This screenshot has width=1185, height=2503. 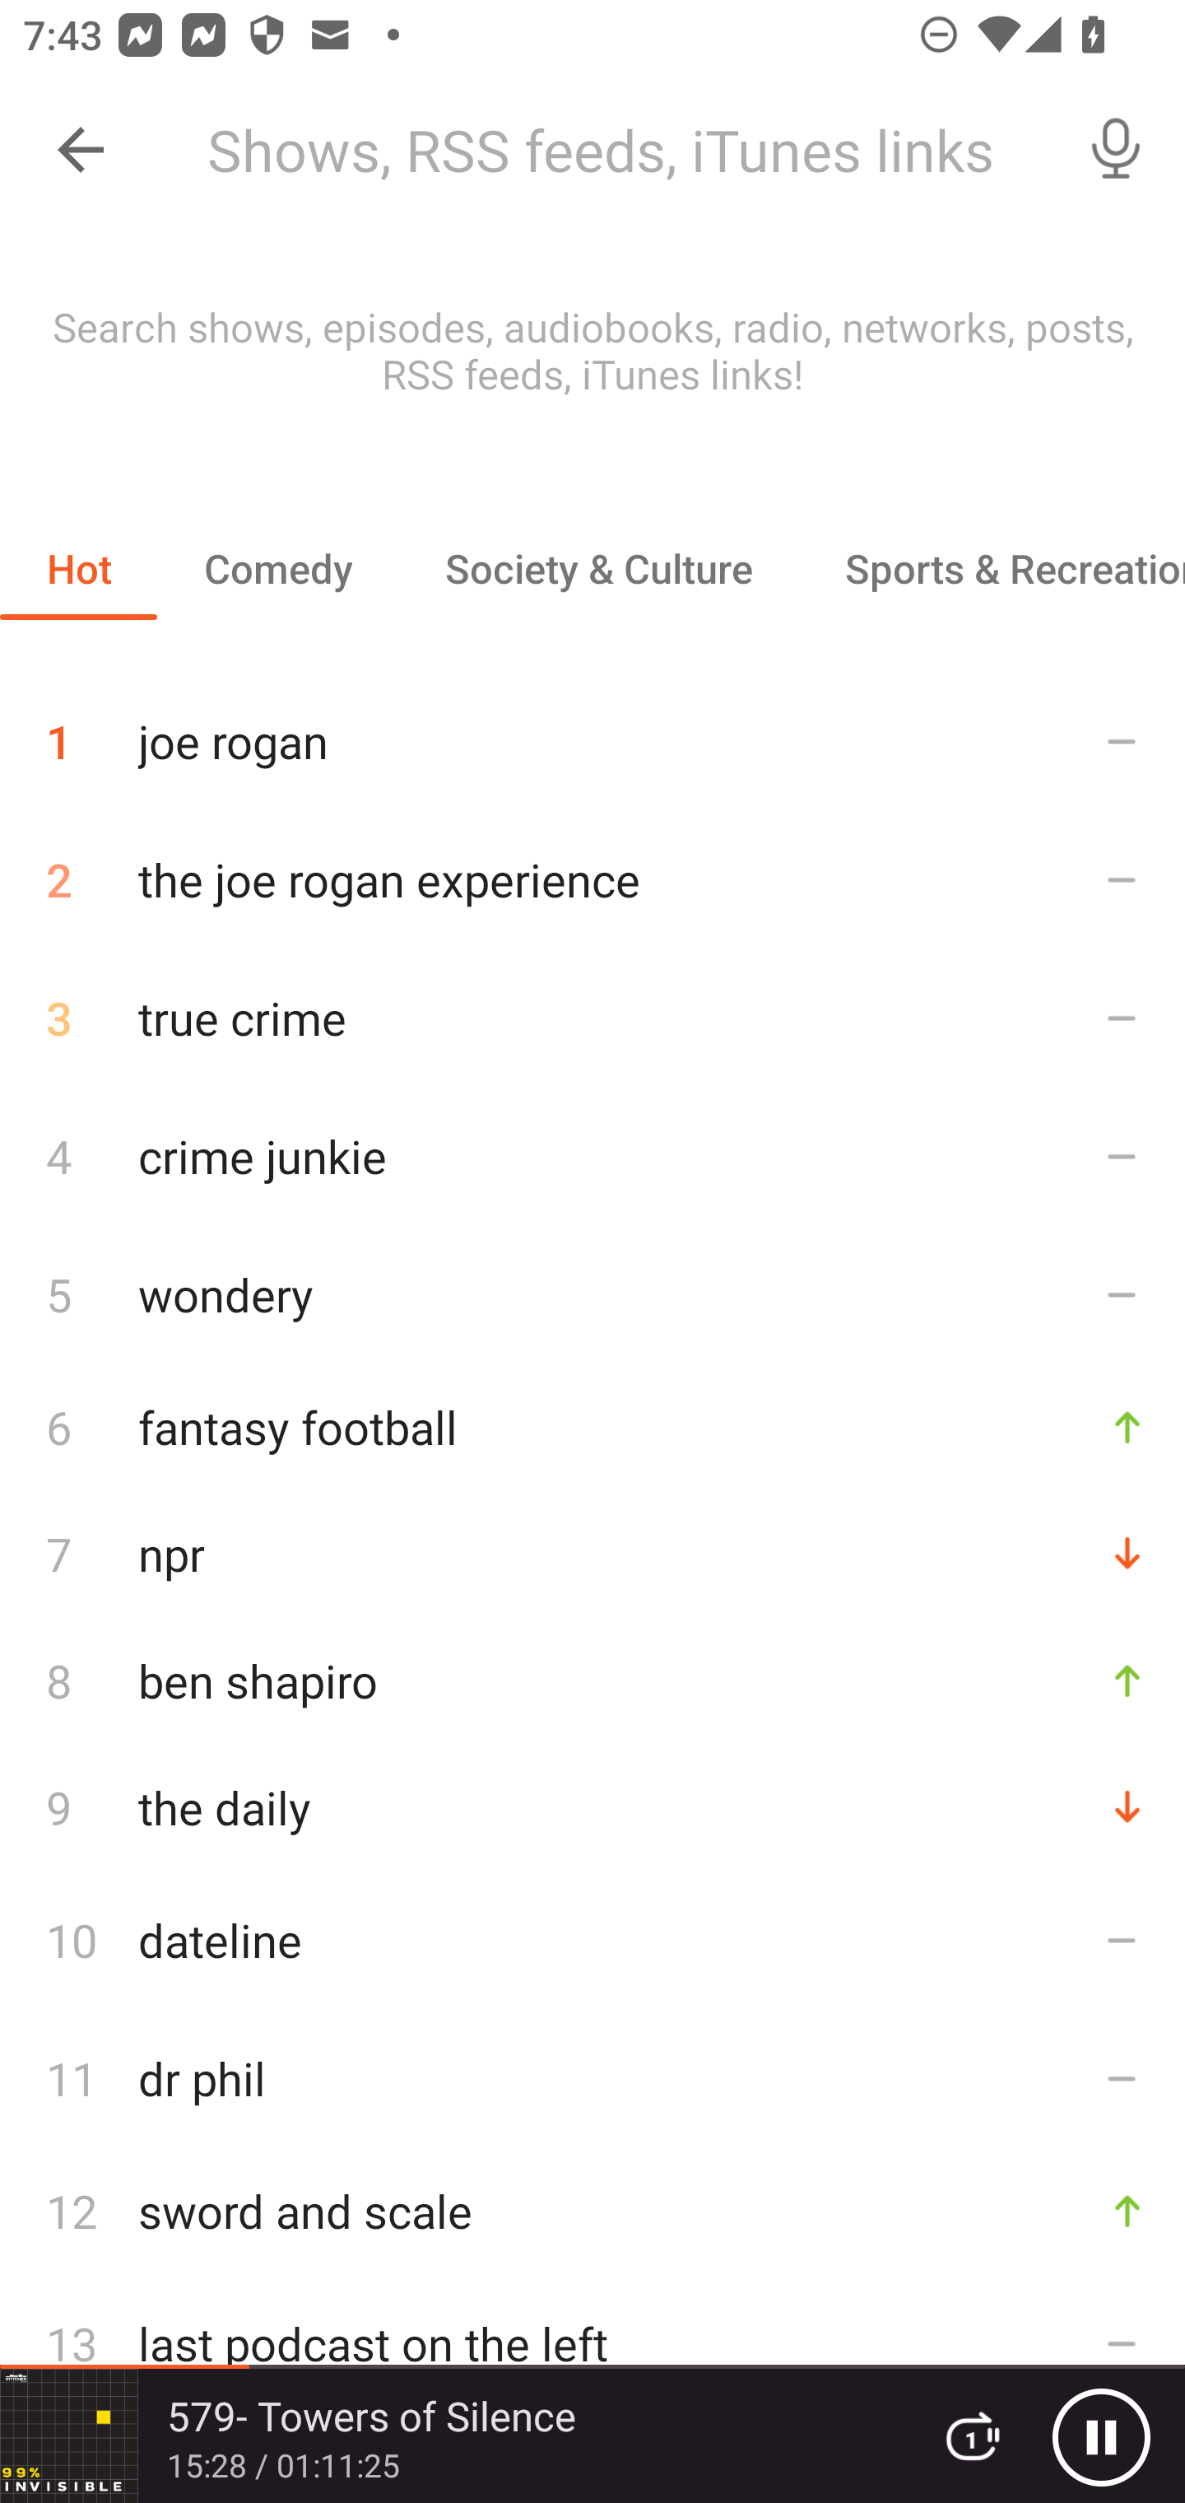 What do you see at coordinates (592, 1293) in the screenshot?
I see `5 wondery` at bounding box center [592, 1293].